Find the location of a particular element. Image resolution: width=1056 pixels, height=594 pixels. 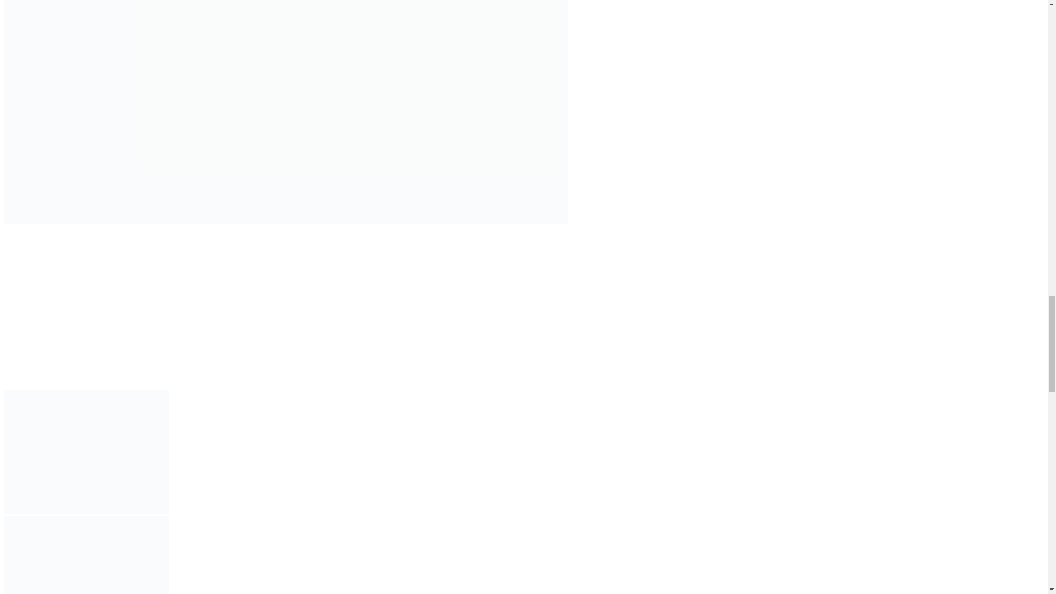

business is located at coordinates (29, 385).